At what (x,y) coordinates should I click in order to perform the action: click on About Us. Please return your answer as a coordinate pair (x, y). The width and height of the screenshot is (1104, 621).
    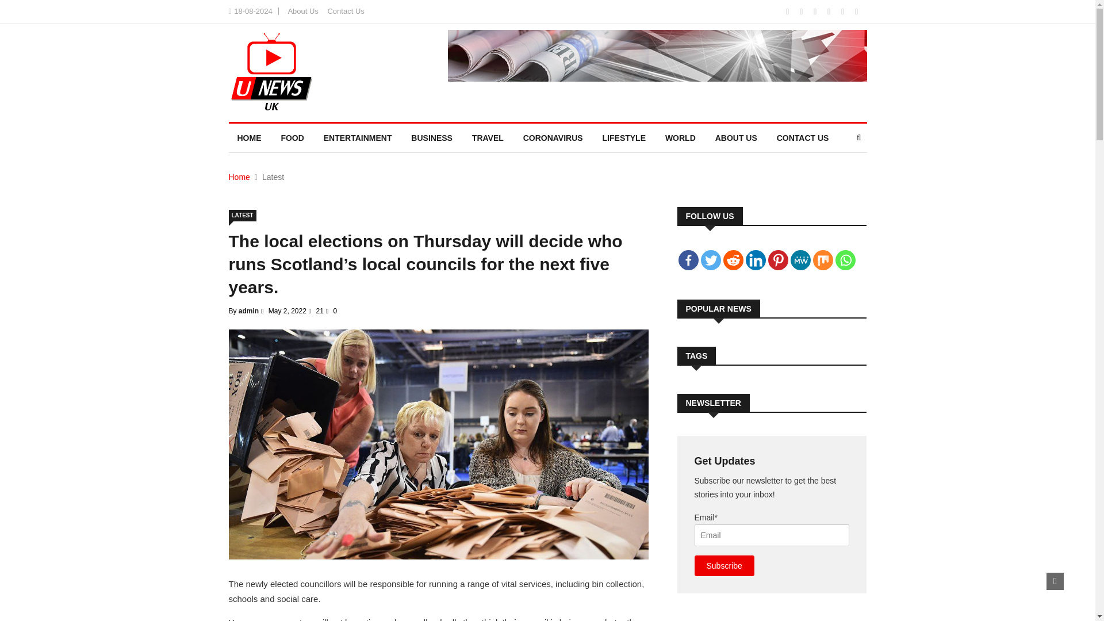
    Looking at the image, I should click on (302, 11).